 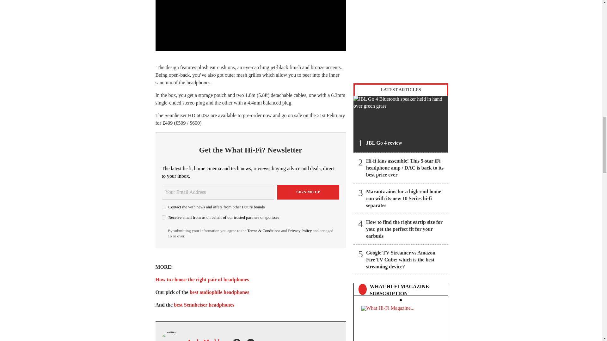 I want to click on Sign me up, so click(x=308, y=192).